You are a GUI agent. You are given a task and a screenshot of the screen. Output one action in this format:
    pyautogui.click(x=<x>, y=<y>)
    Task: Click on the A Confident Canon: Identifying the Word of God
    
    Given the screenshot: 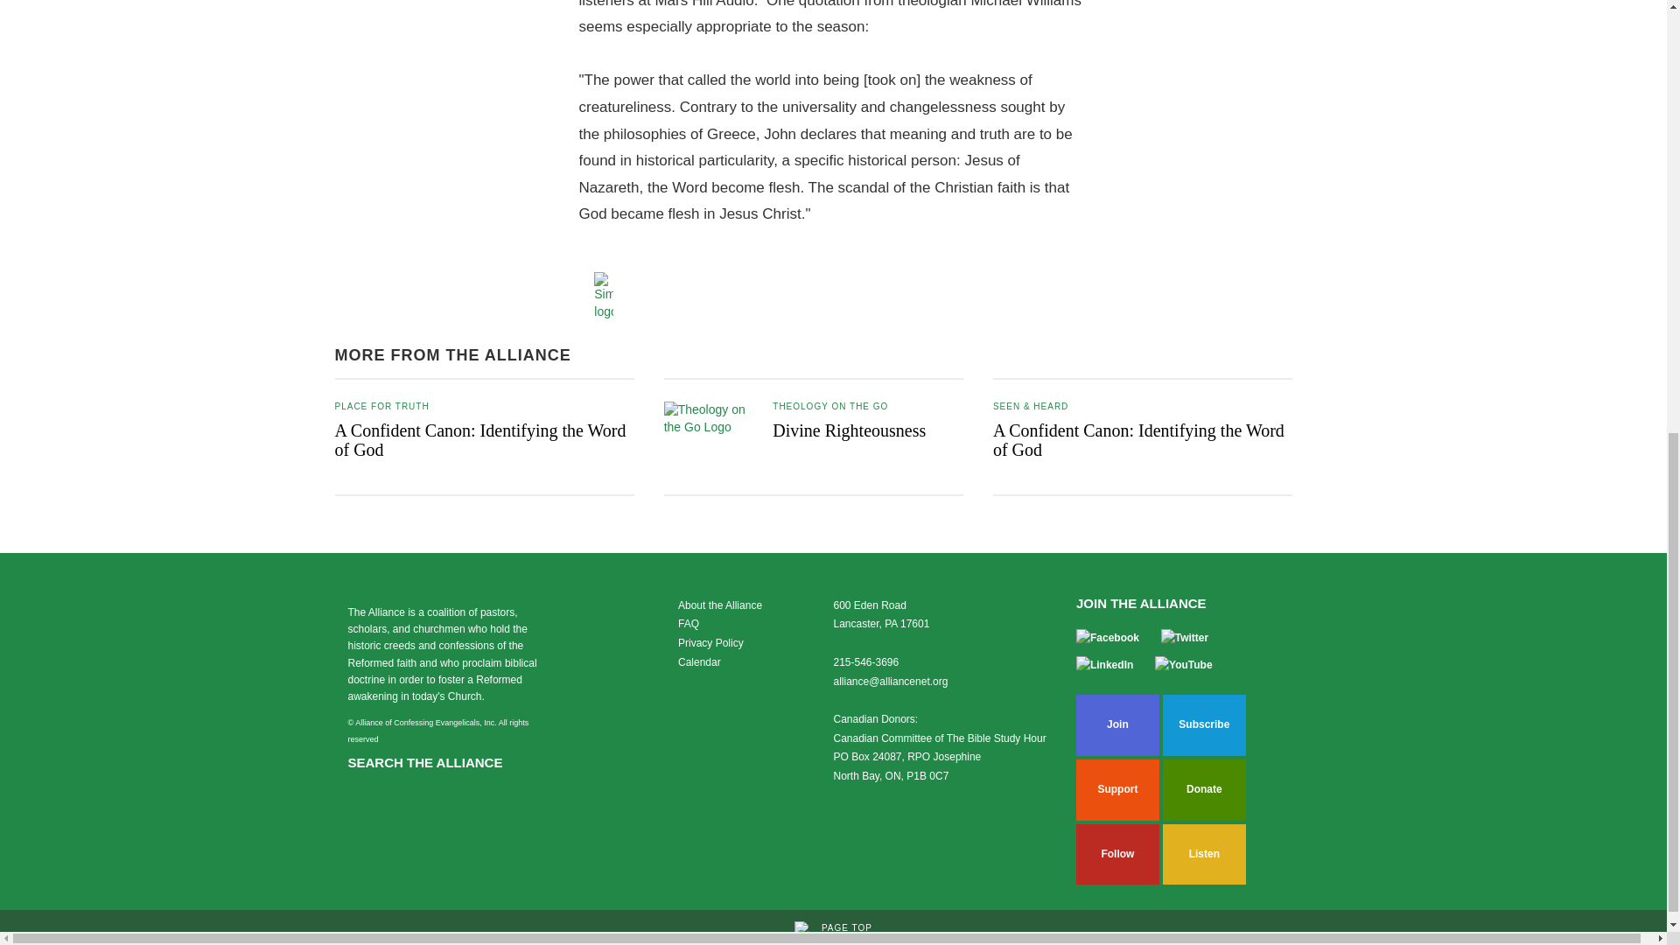 What is the action you would take?
    pyautogui.click(x=1138, y=439)
    